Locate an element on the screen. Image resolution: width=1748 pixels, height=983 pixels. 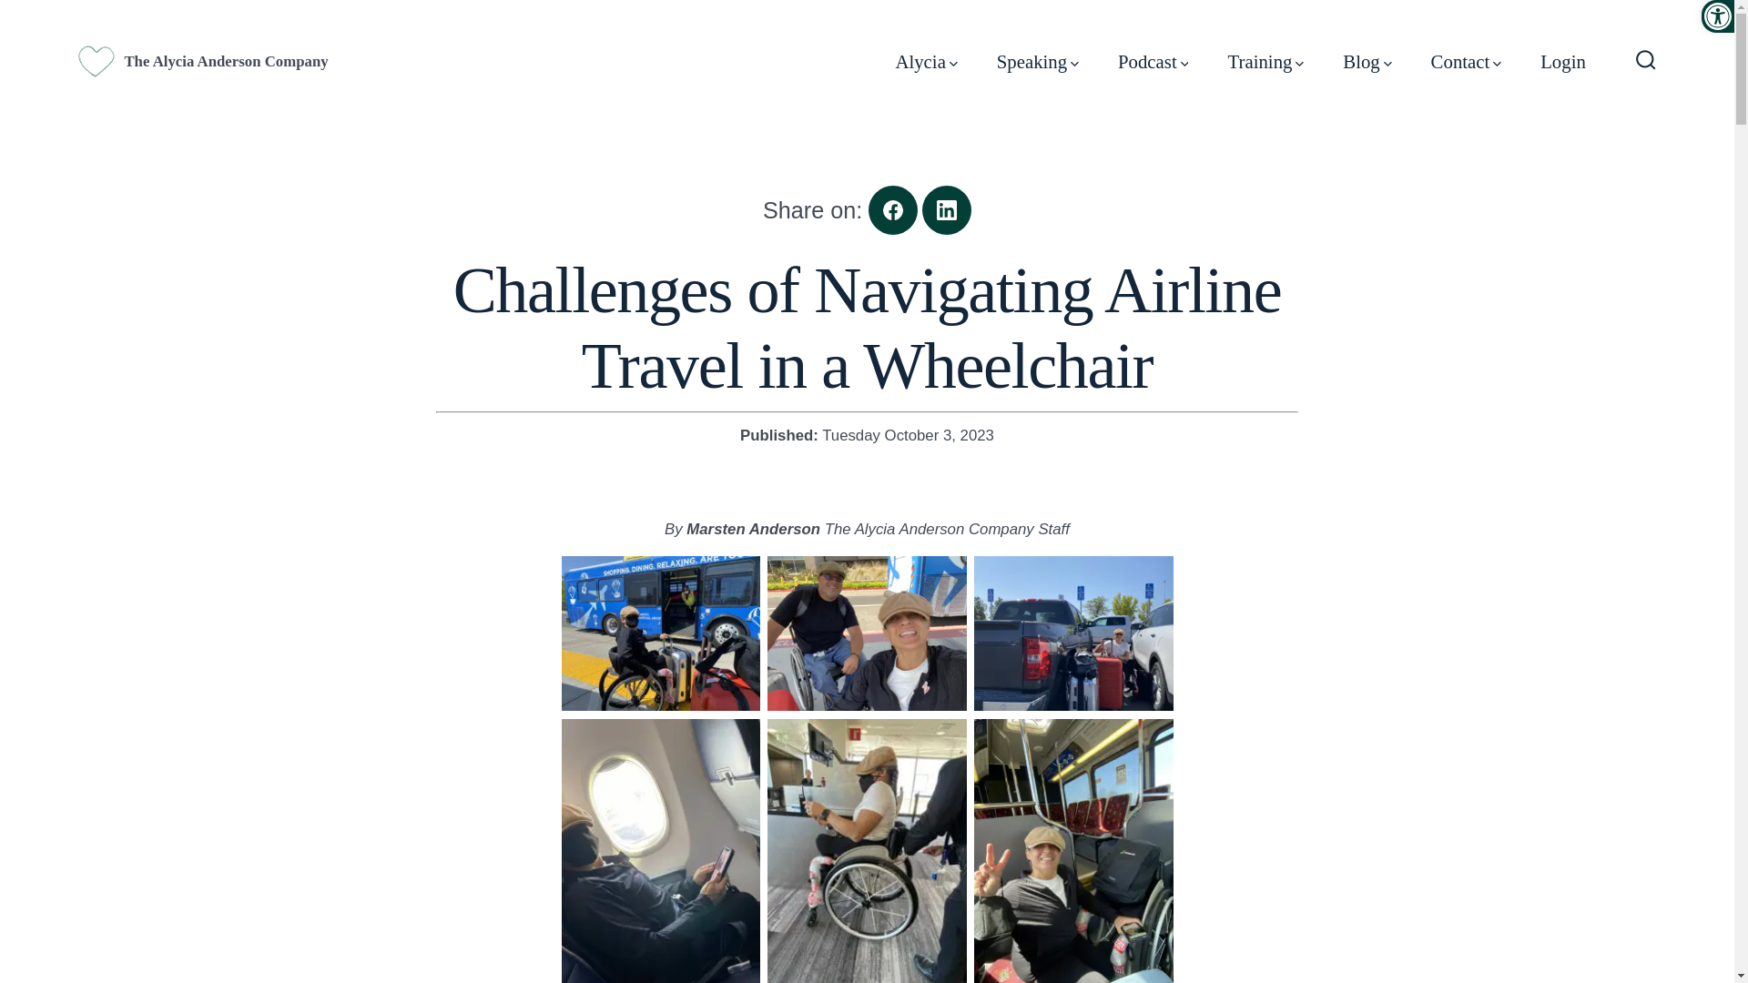
The Alycia Anderson Company is located at coordinates (221, 61).